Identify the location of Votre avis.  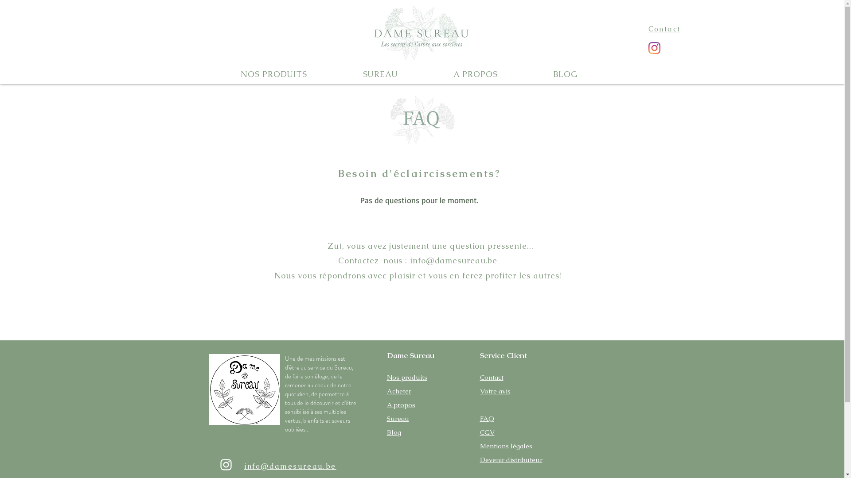
(495, 391).